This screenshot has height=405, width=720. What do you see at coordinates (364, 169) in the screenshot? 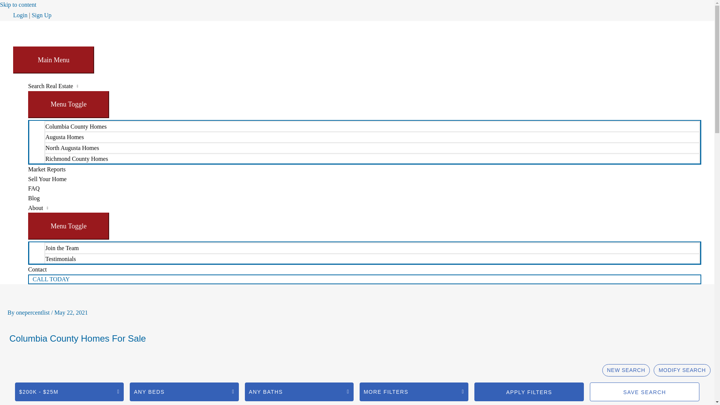
I see `Market Reports` at bounding box center [364, 169].